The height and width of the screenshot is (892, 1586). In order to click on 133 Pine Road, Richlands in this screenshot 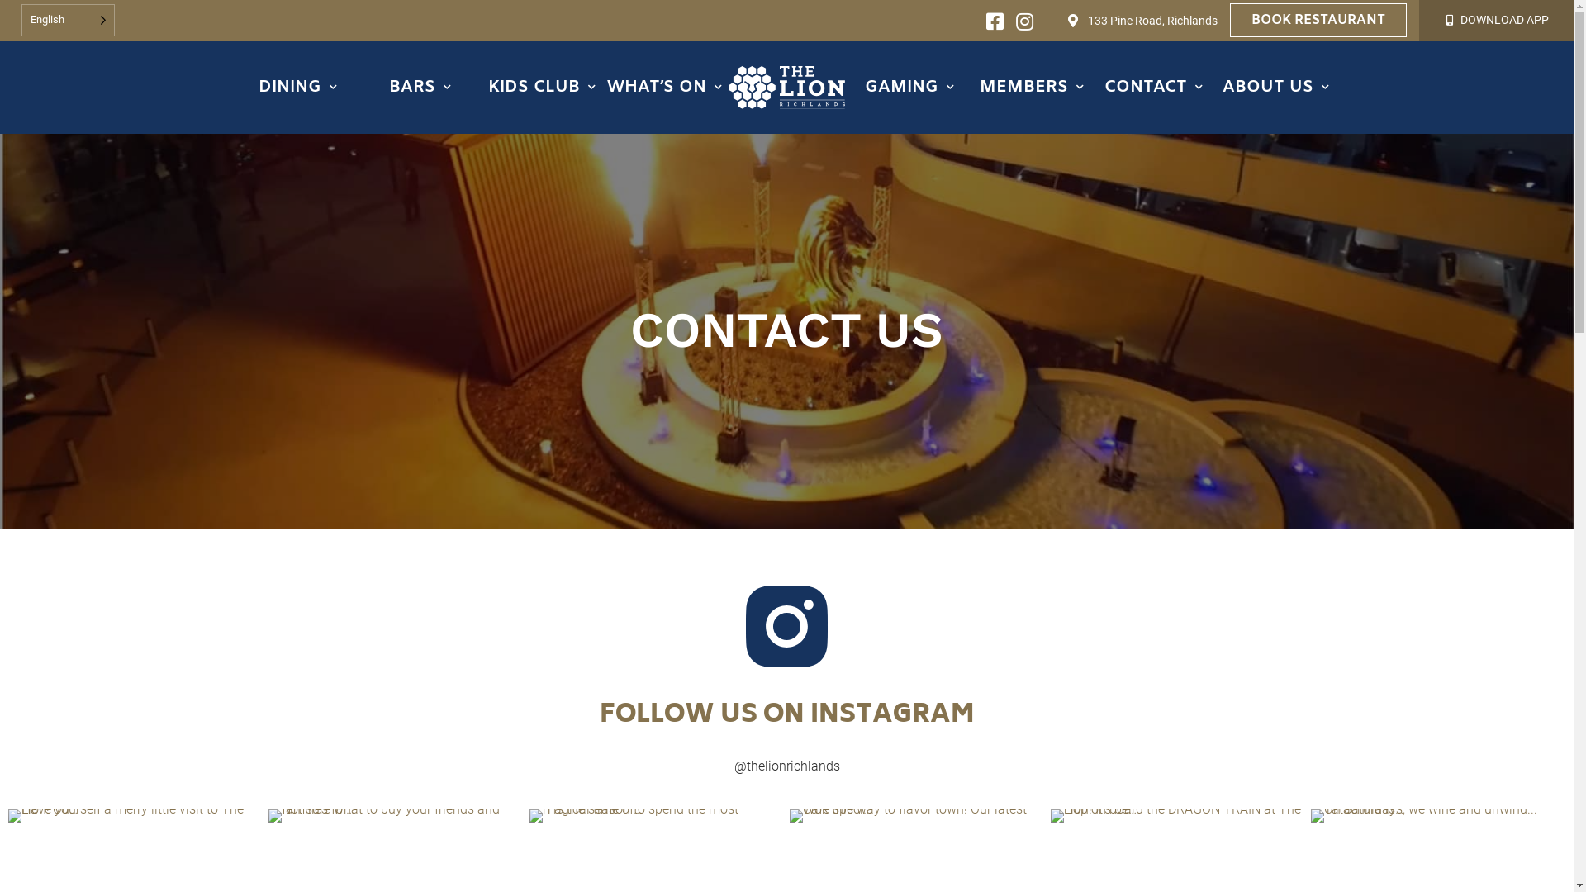, I will do `click(1153, 21)`.